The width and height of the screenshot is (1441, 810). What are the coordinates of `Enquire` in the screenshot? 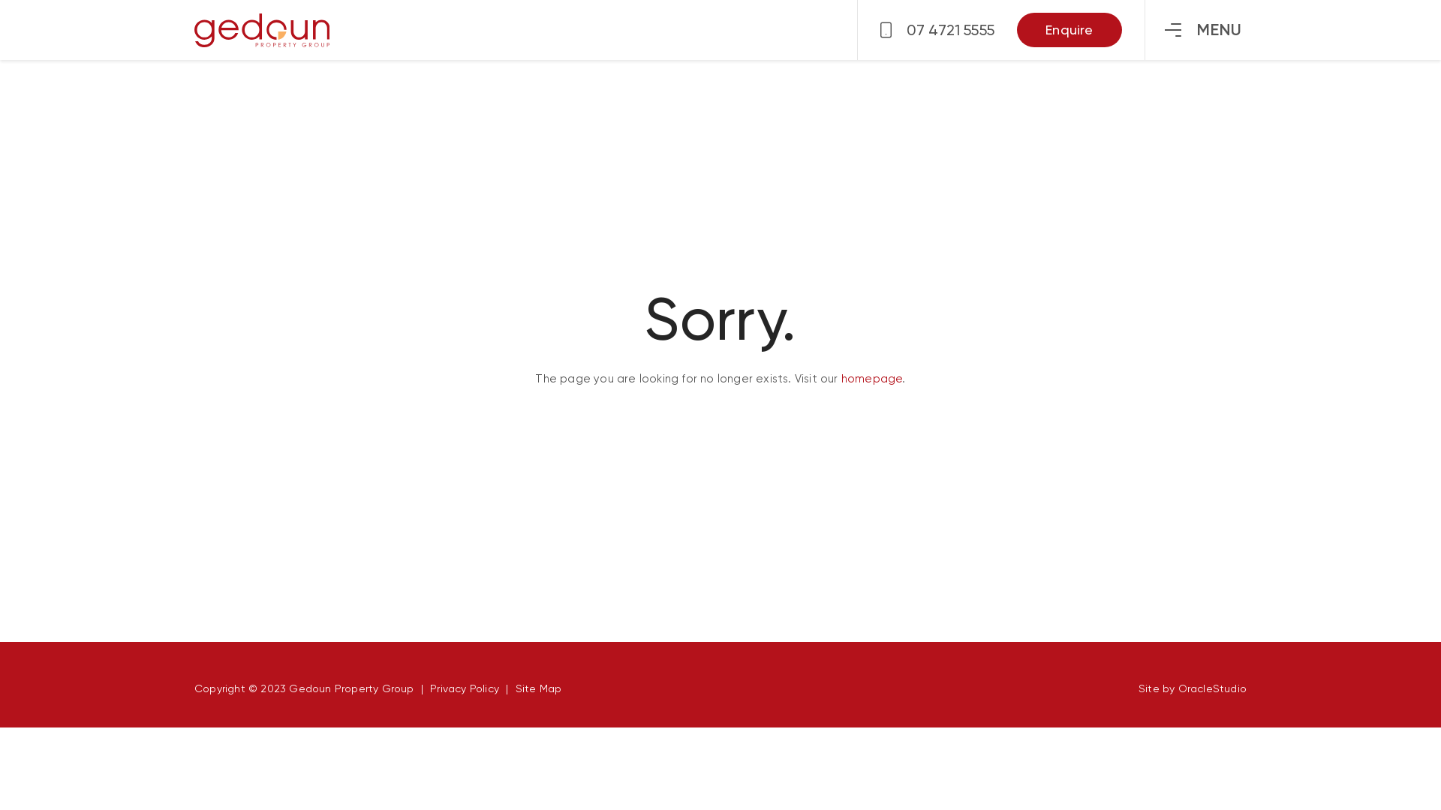 It's located at (1069, 30).